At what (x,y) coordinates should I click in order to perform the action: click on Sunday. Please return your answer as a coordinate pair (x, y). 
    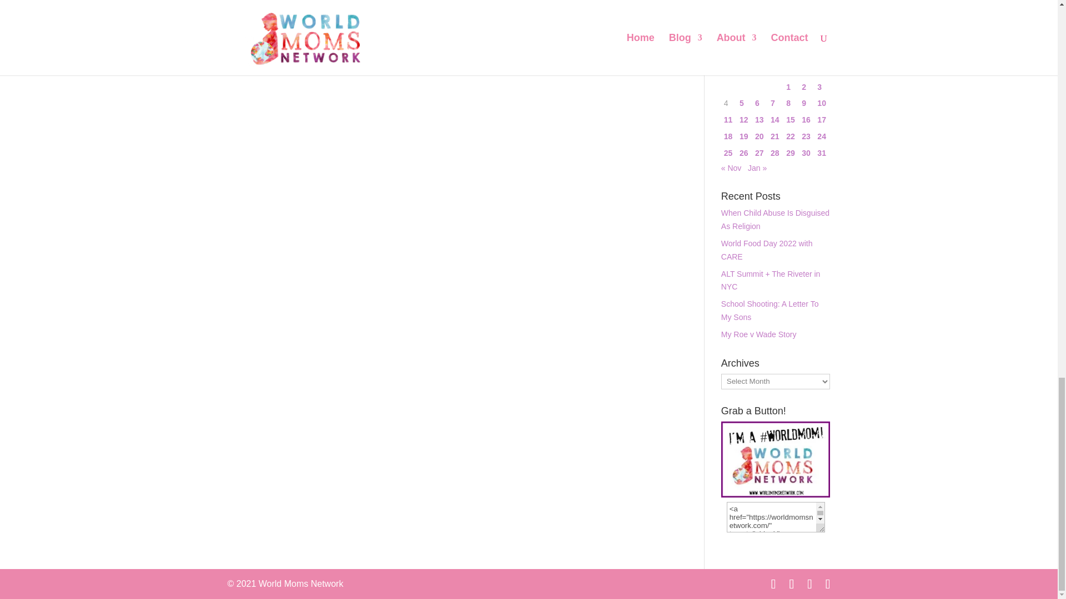
    Looking at the image, I should click on (728, 71).